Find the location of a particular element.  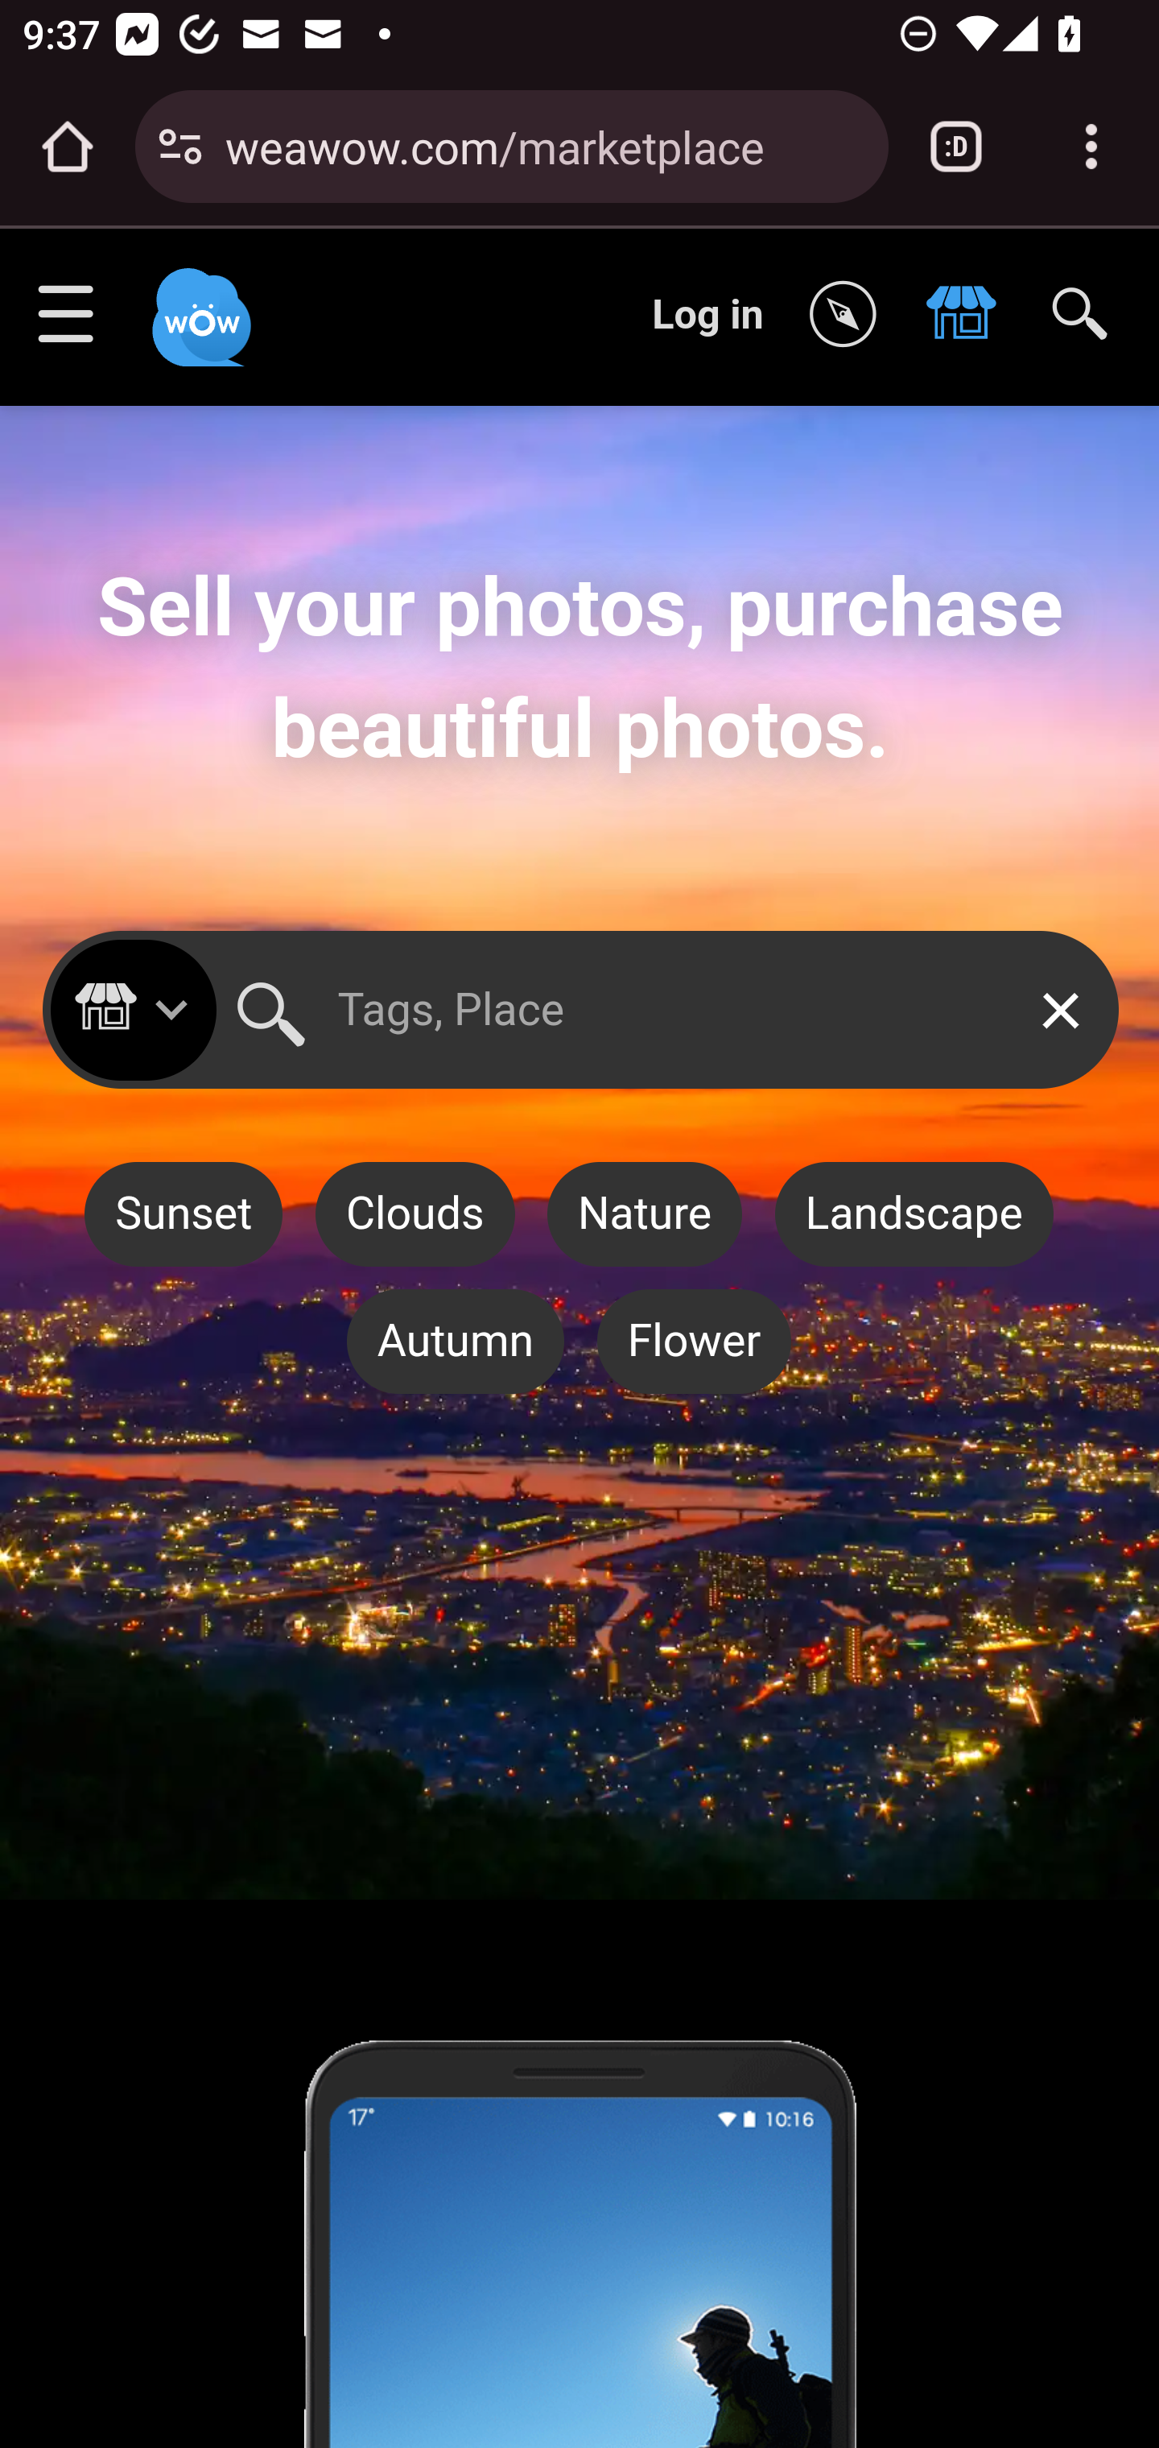

Weawow is located at coordinates (198, 303).